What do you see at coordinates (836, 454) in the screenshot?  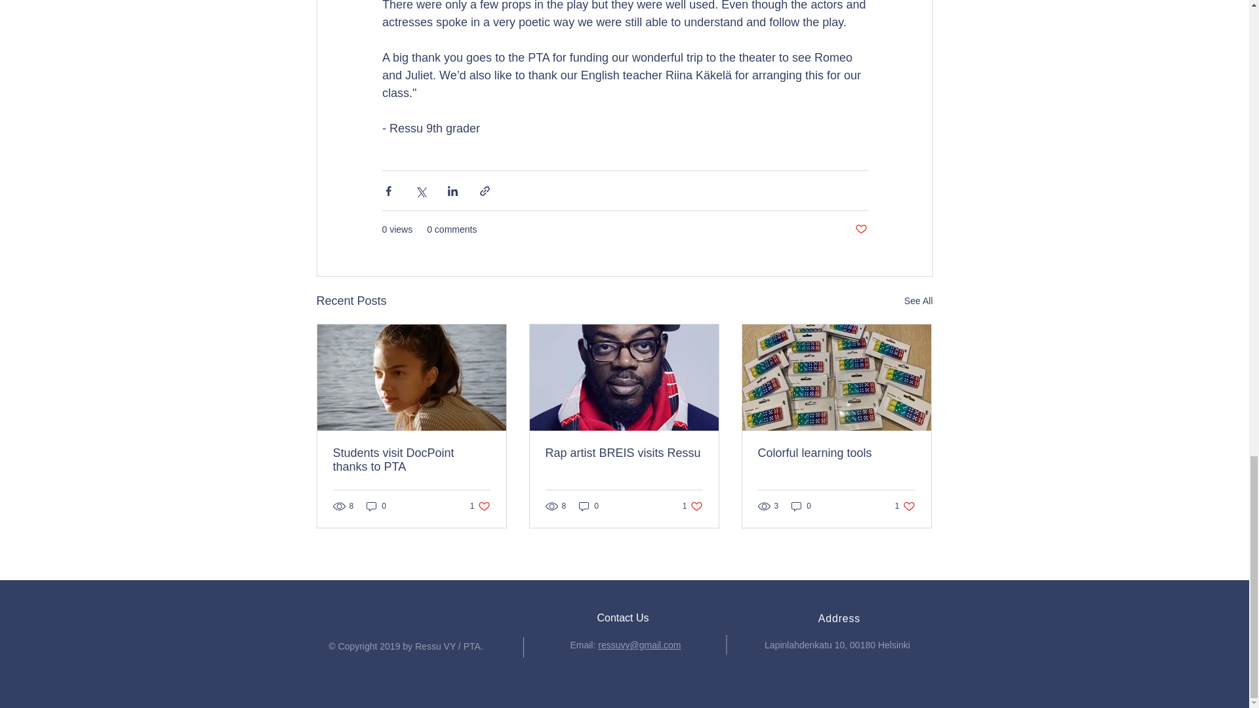 I see `0` at bounding box center [836, 454].